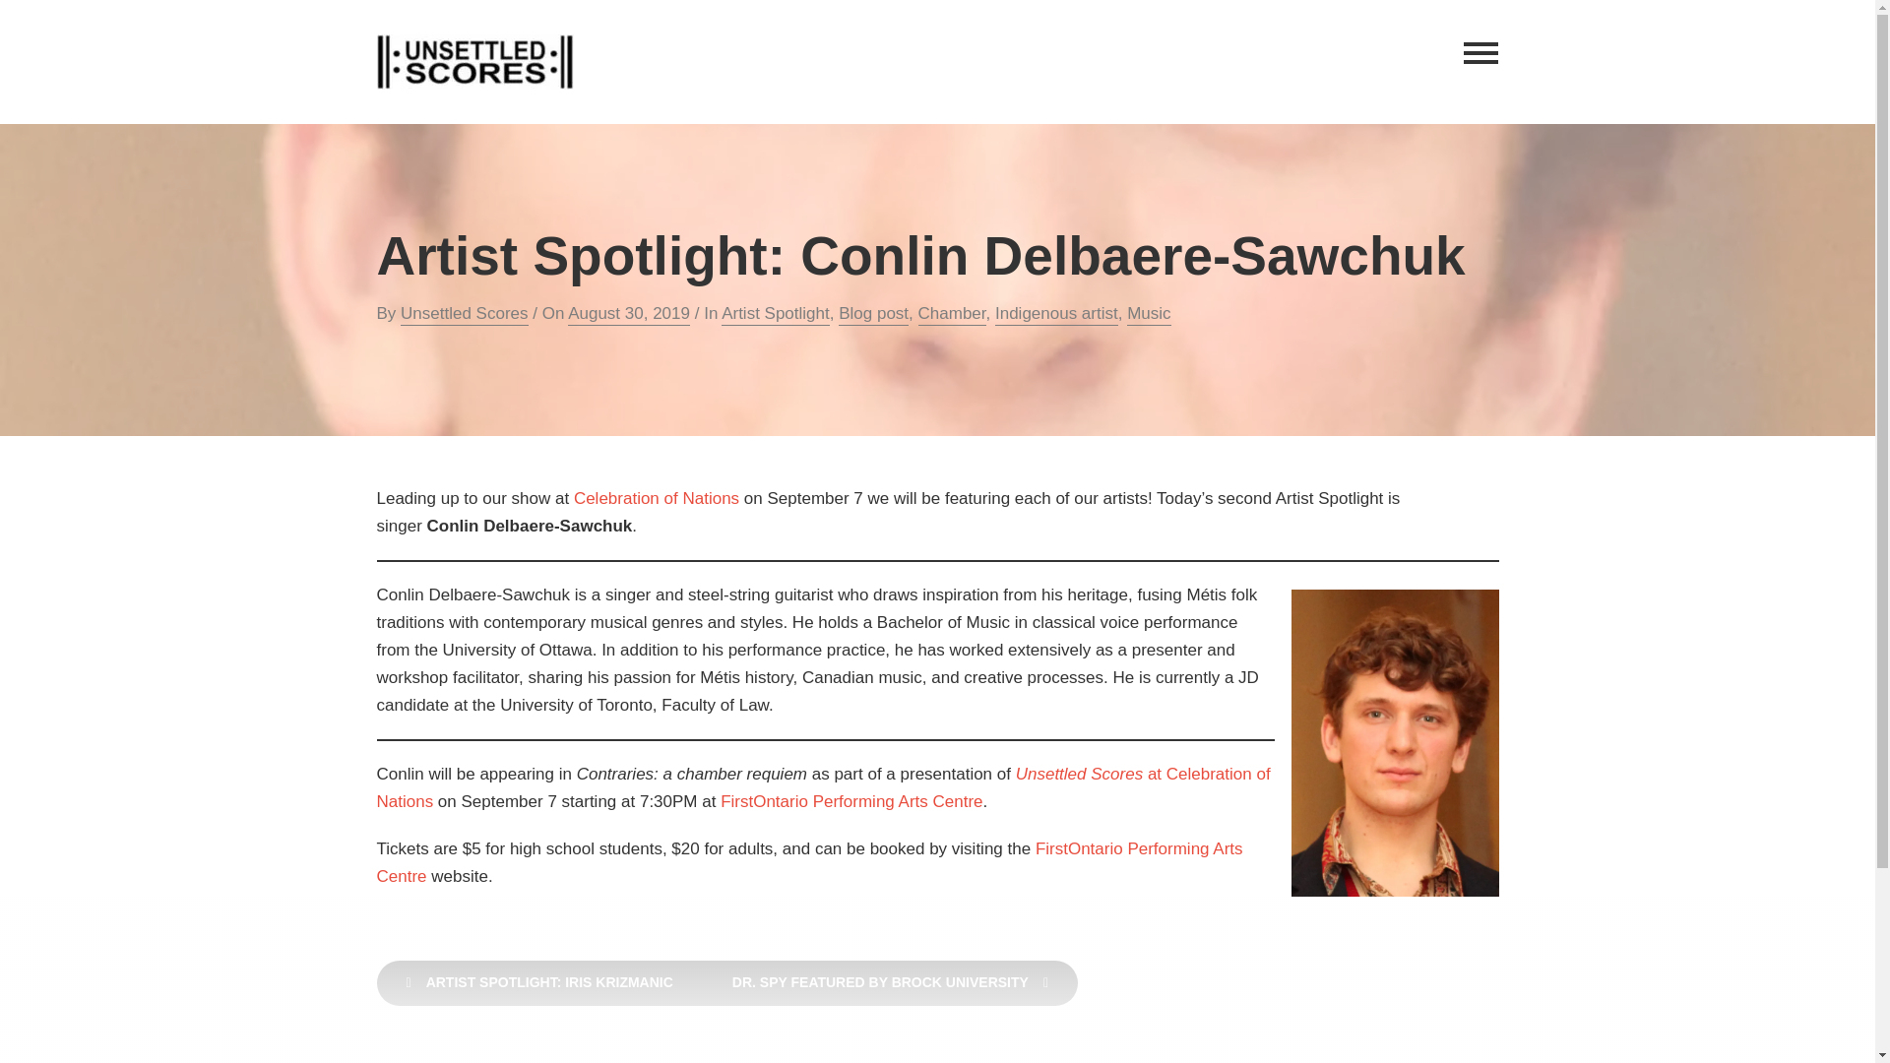 This screenshot has width=1890, height=1063. What do you see at coordinates (1057, 314) in the screenshot?
I see `Indigenous artist` at bounding box center [1057, 314].